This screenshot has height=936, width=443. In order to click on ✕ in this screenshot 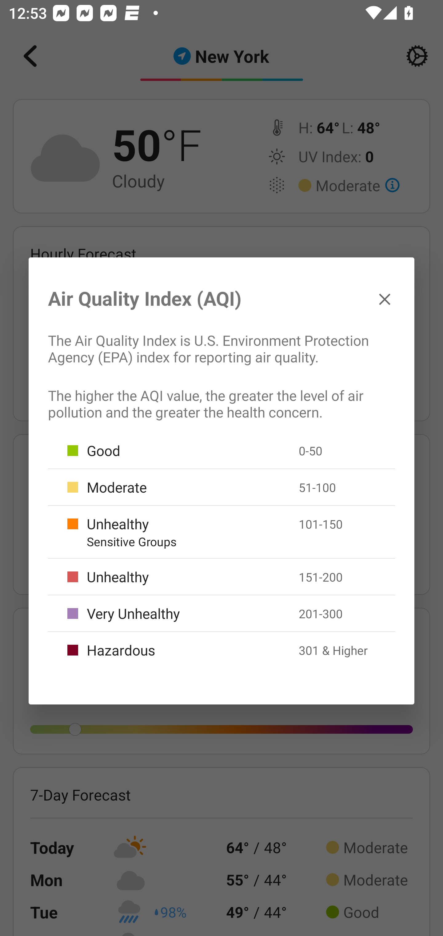, I will do `click(385, 299)`.